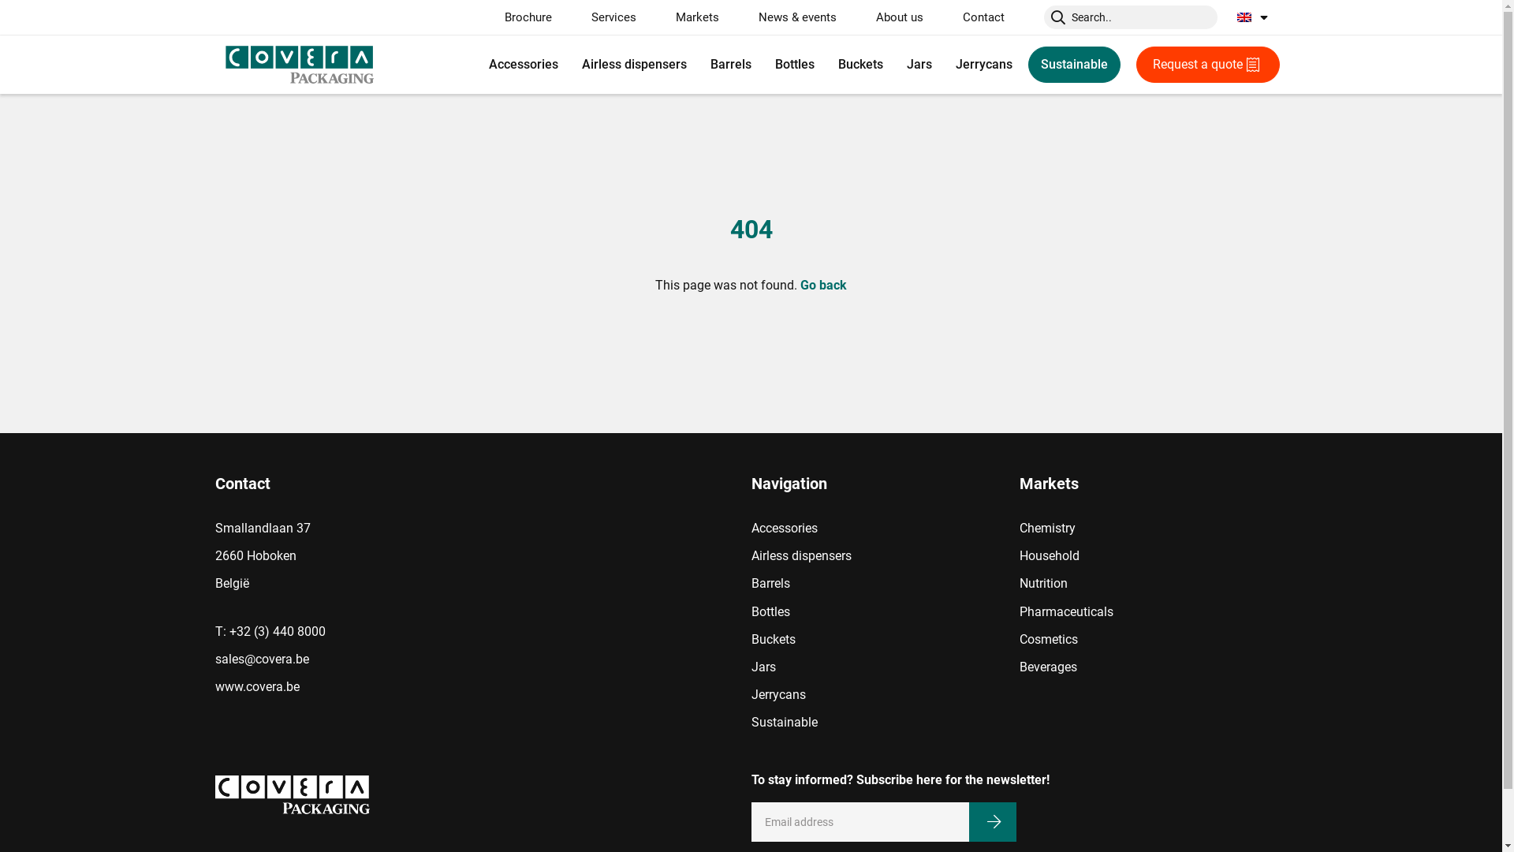 Image resolution: width=1514 pixels, height=852 pixels. Describe the element at coordinates (983, 65) in the screenshot. I see `Jerrycans` at that location.